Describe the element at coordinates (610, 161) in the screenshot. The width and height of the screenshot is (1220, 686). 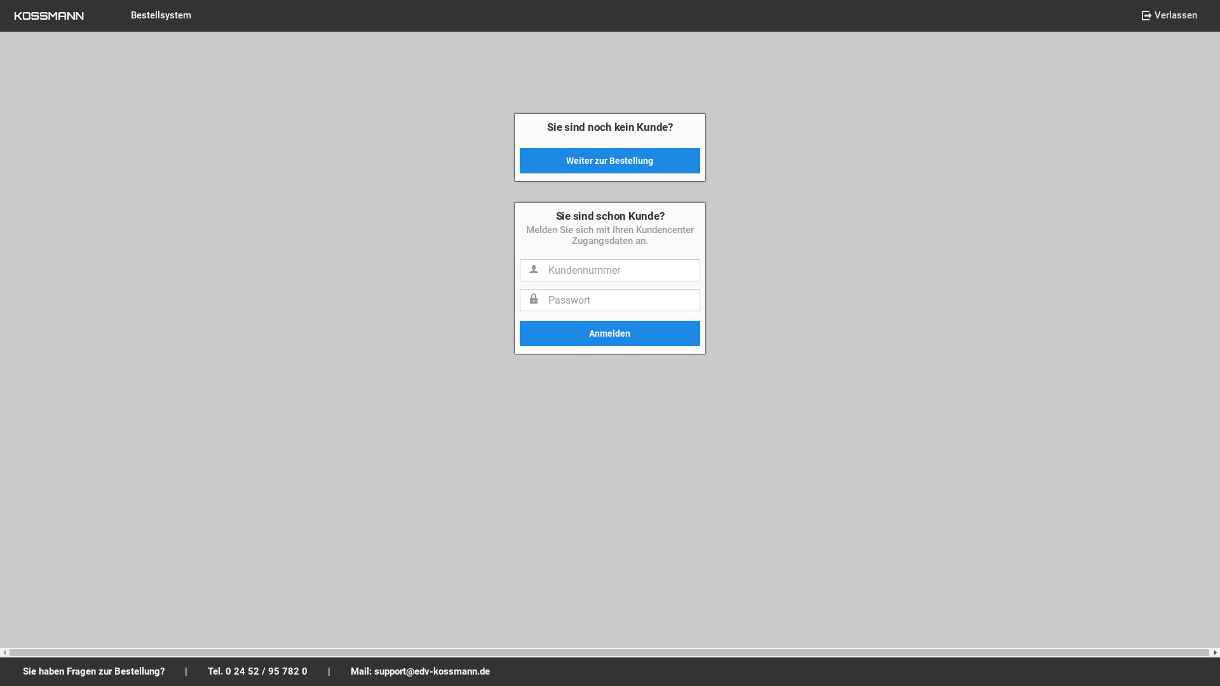
I see `Weiter zur Bestellung` at that location.